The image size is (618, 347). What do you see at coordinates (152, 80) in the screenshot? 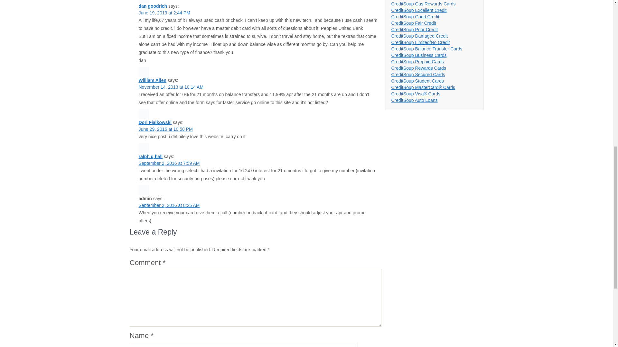
I see `William Allen` at bounding box center [152, 80].